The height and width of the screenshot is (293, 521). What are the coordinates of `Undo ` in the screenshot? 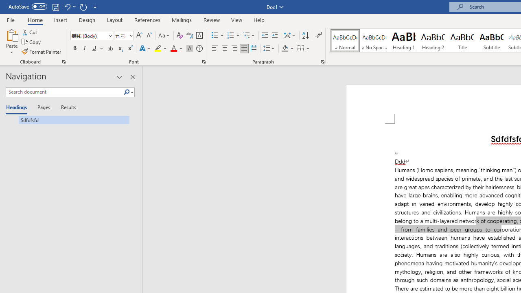 It's located at (69, 7).